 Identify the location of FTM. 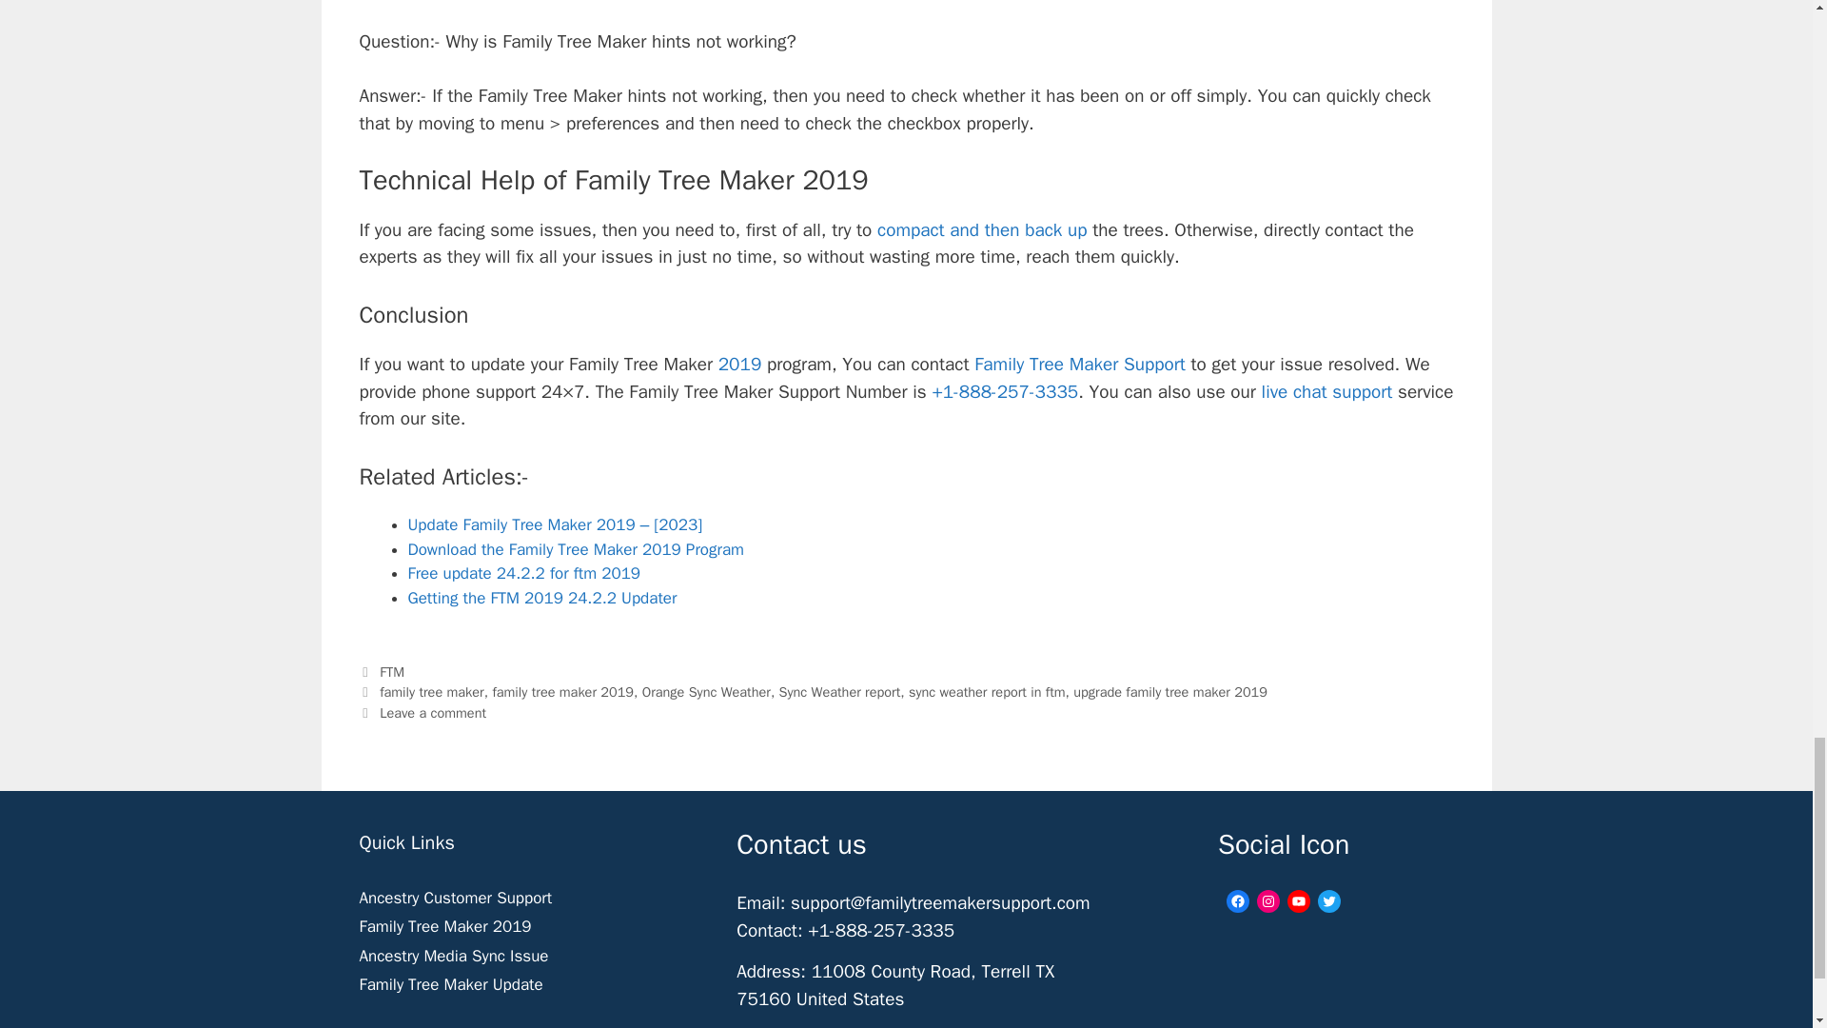
(392, 671).